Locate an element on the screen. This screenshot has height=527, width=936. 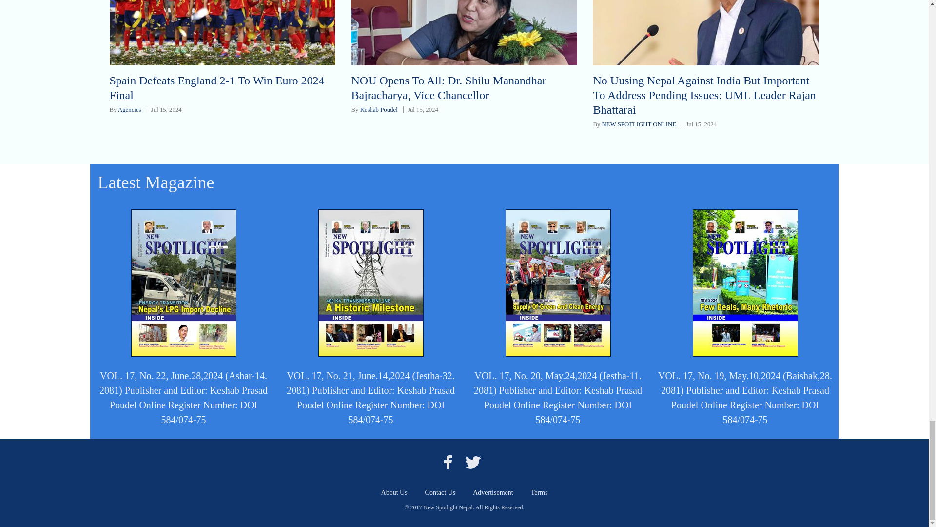
twitter icon is located at coordinates (473, 462).